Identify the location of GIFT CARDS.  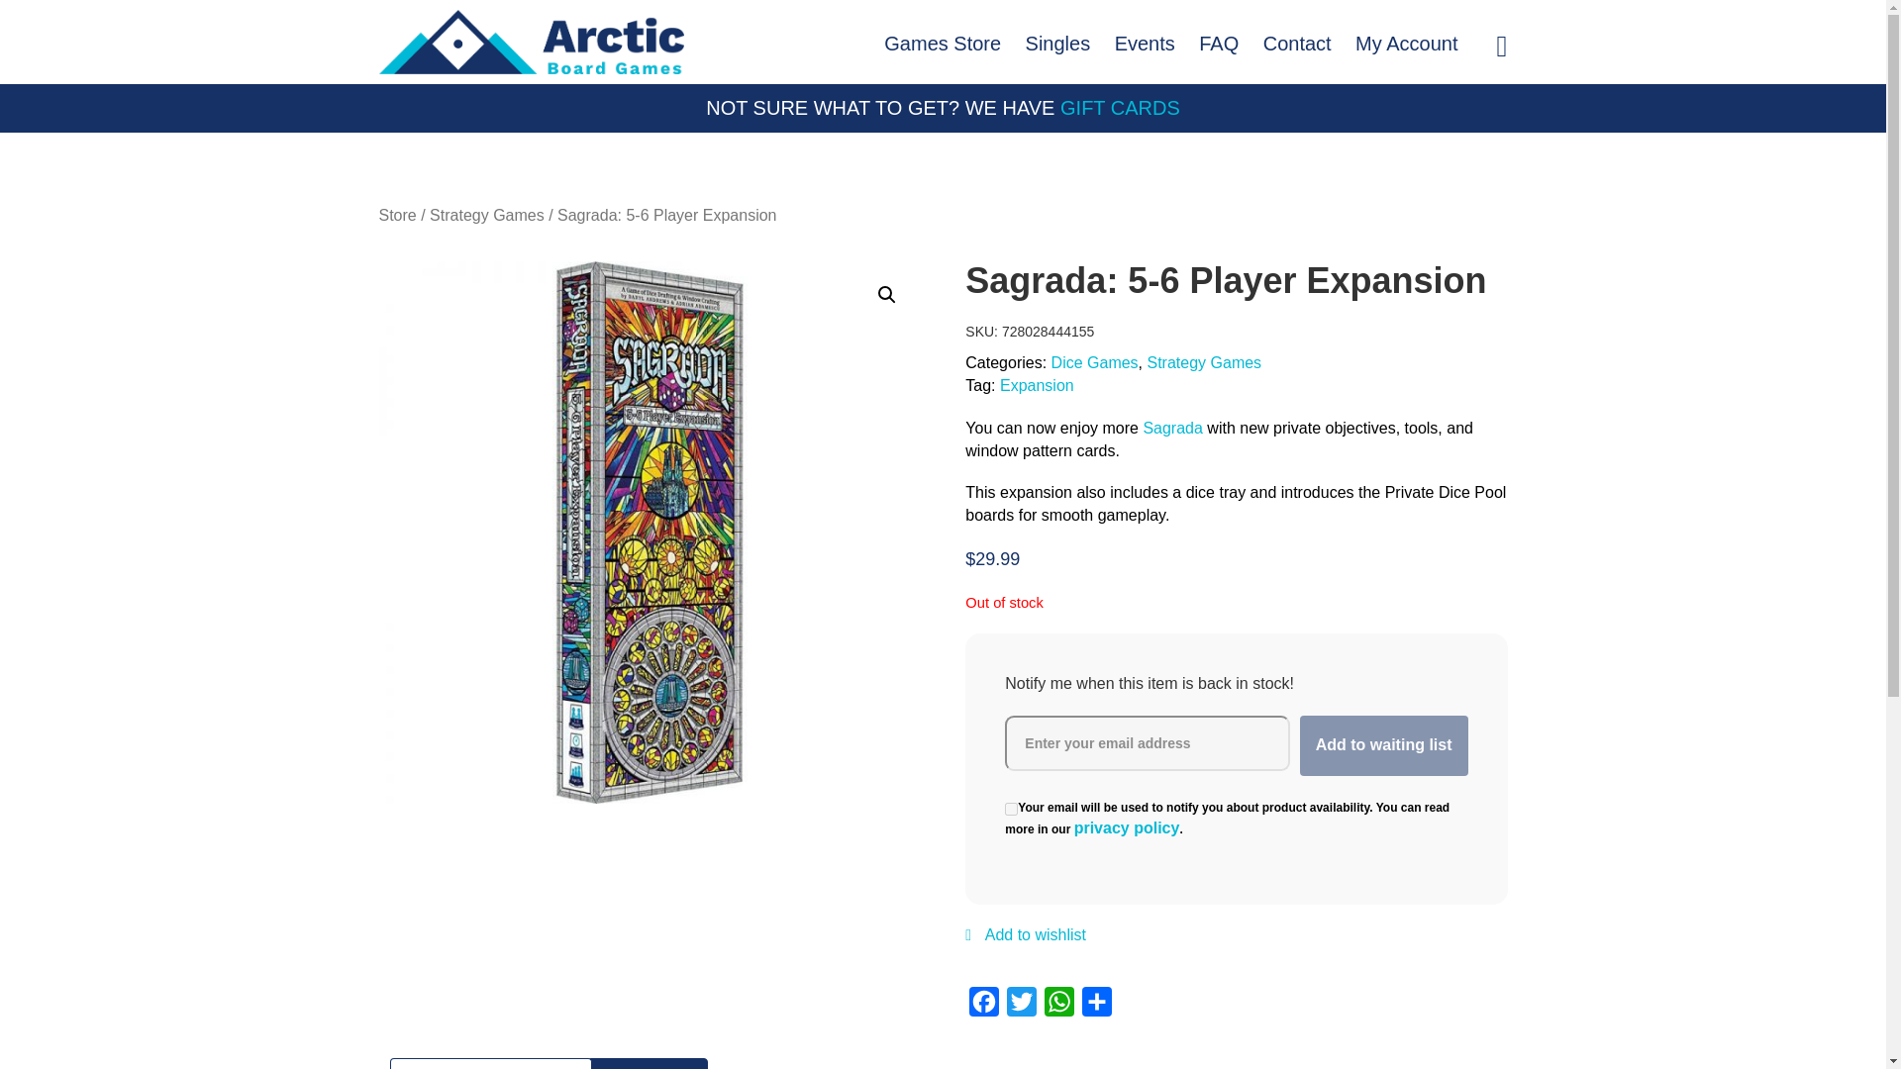
(1121, 109).